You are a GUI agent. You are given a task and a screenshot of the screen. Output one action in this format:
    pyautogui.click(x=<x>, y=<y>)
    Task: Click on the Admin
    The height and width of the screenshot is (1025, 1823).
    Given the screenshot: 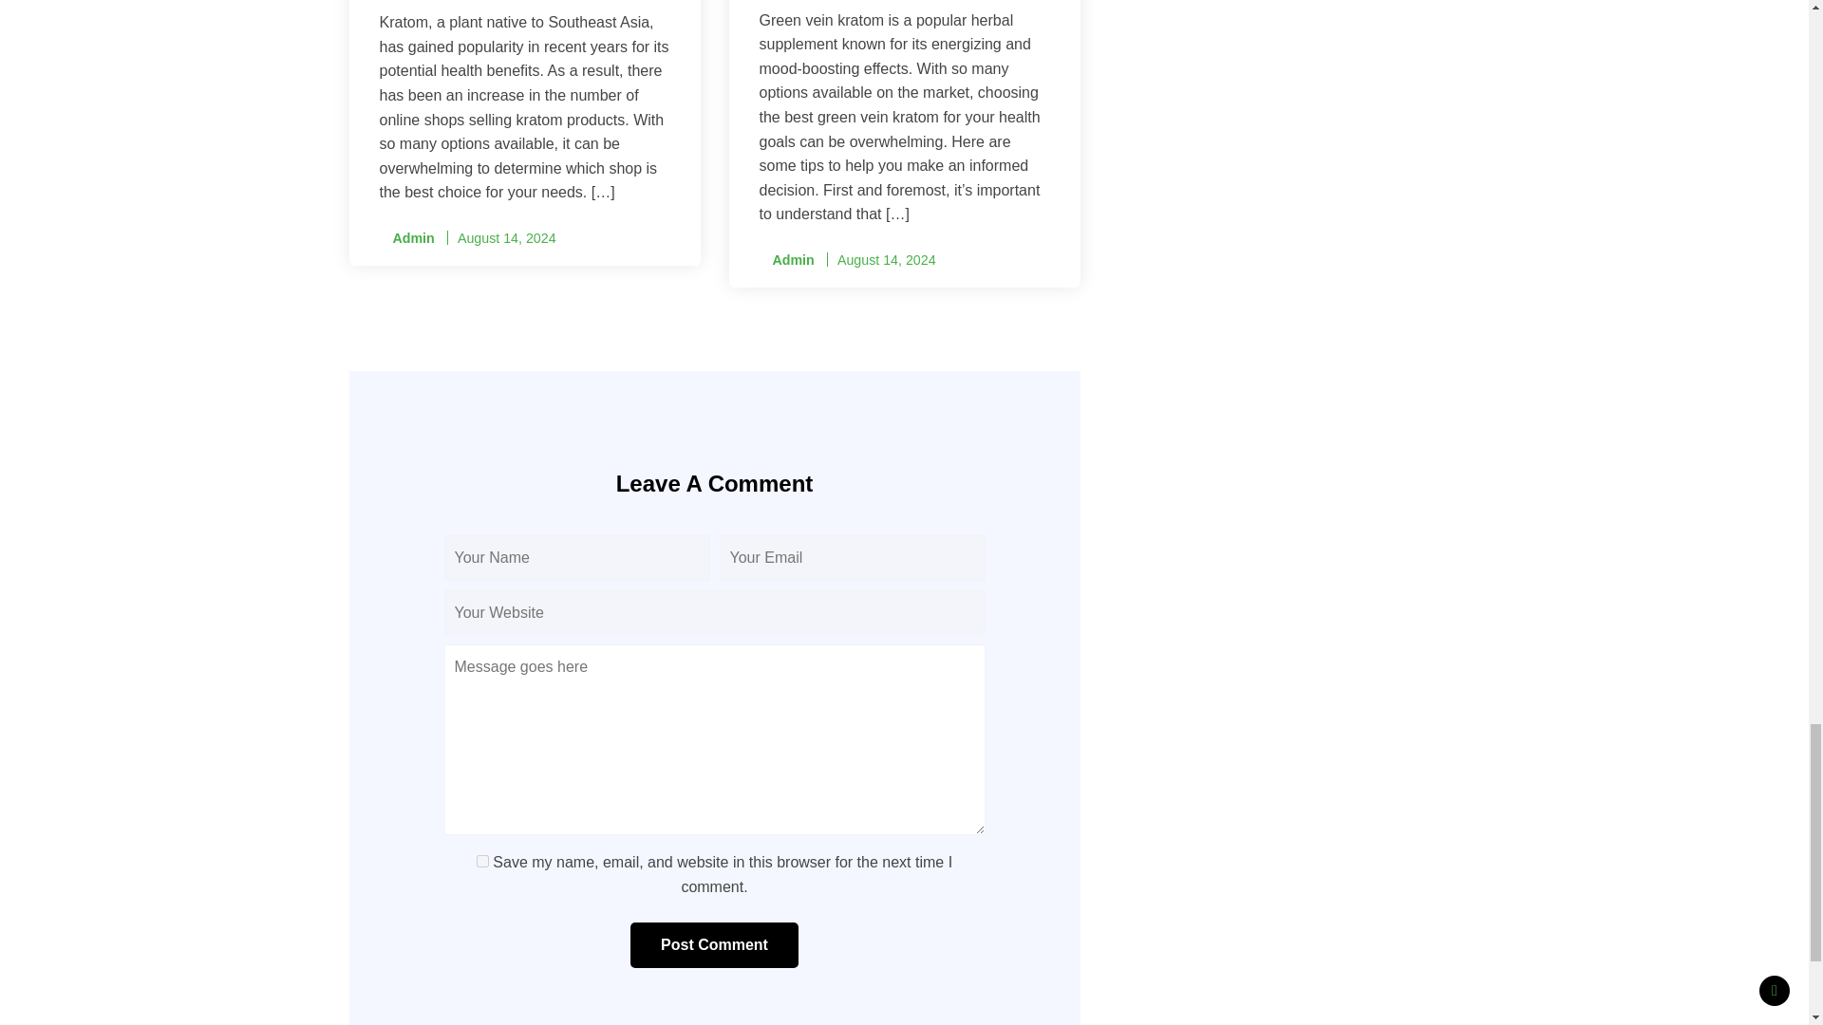 What is the action you would take?
    pyautogui.click(x=406, y=238)
    